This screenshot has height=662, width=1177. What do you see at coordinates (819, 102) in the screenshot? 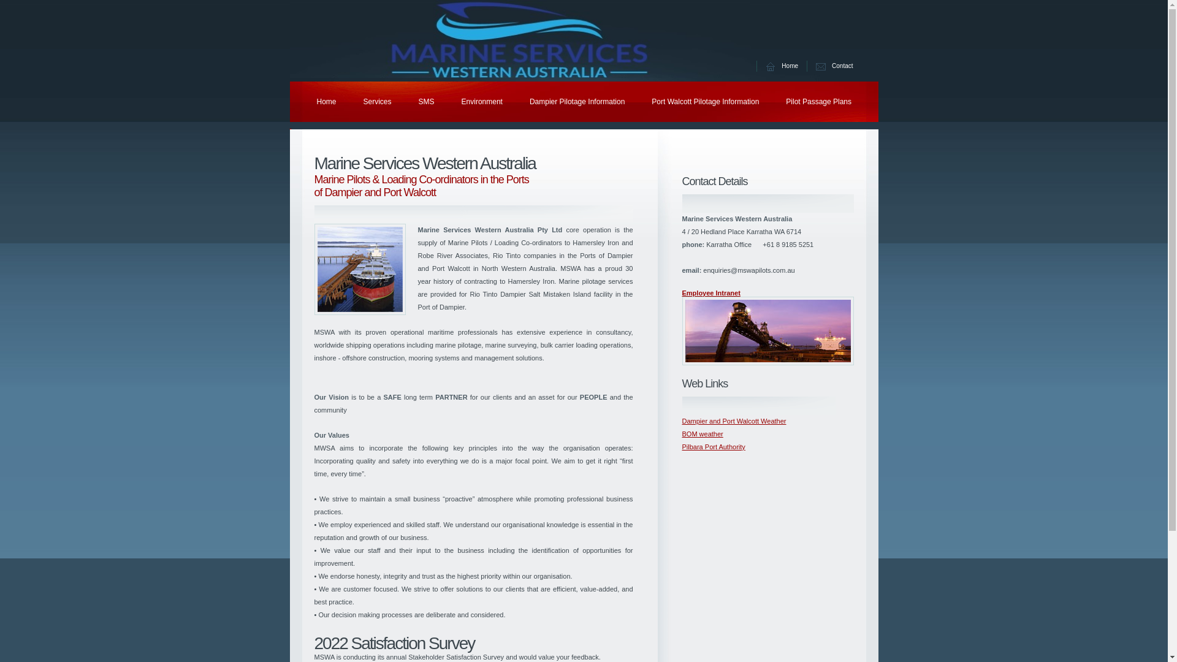
I see `Pilot Passage Plans` at bounding box center [819, 102].